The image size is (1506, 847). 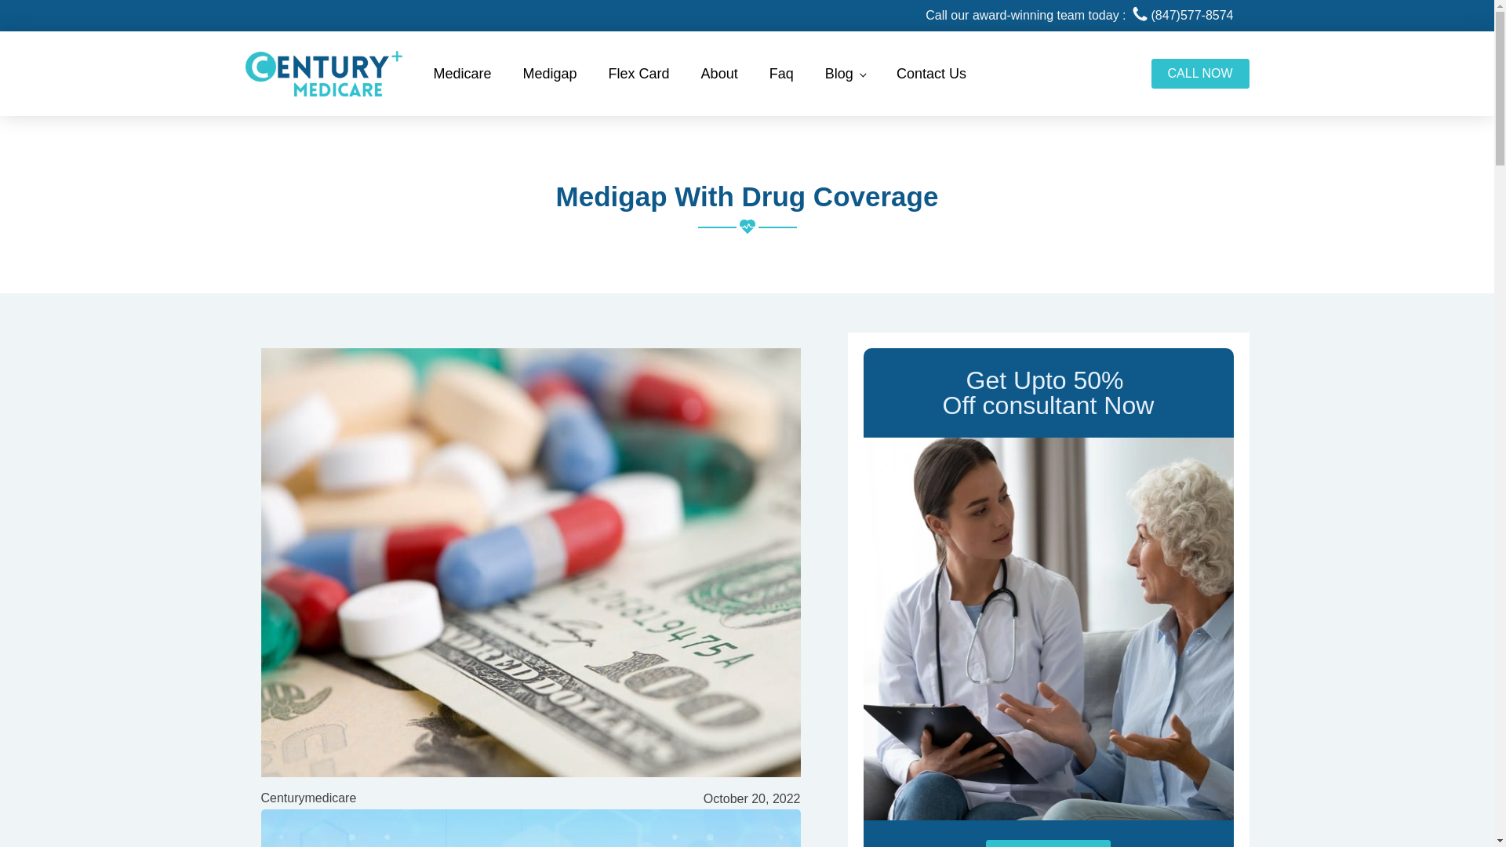 I want to click on Flex Card, so click(x=638, y=74).